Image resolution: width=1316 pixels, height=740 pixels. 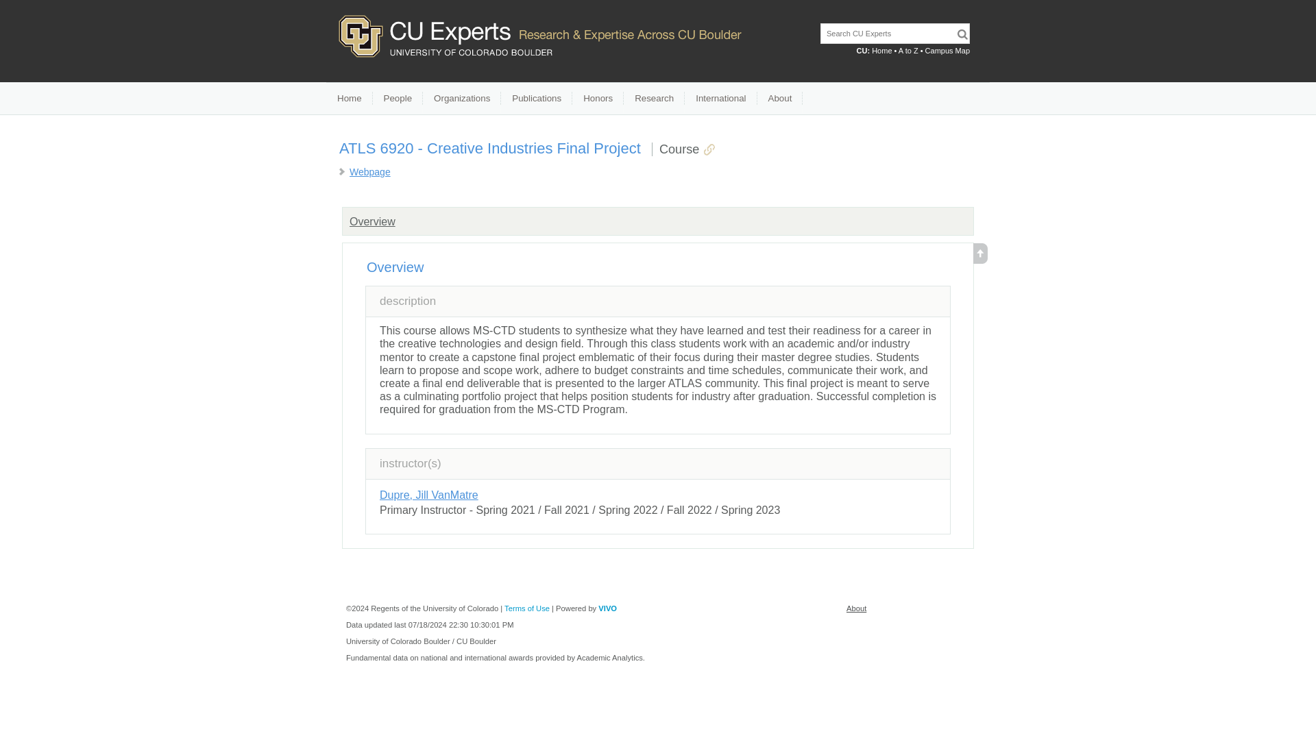 What do you see at coordinates (462, 99) in the screenshot?
I see `menu item` at bounding box center [462, 99].